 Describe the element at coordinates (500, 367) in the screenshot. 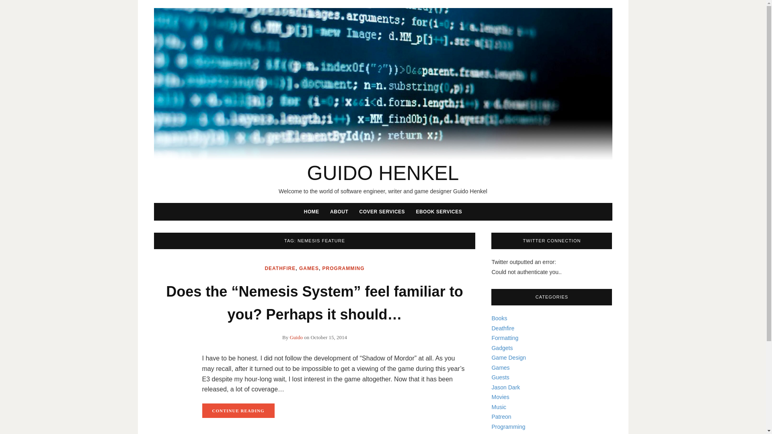

I see `Games` at that location.